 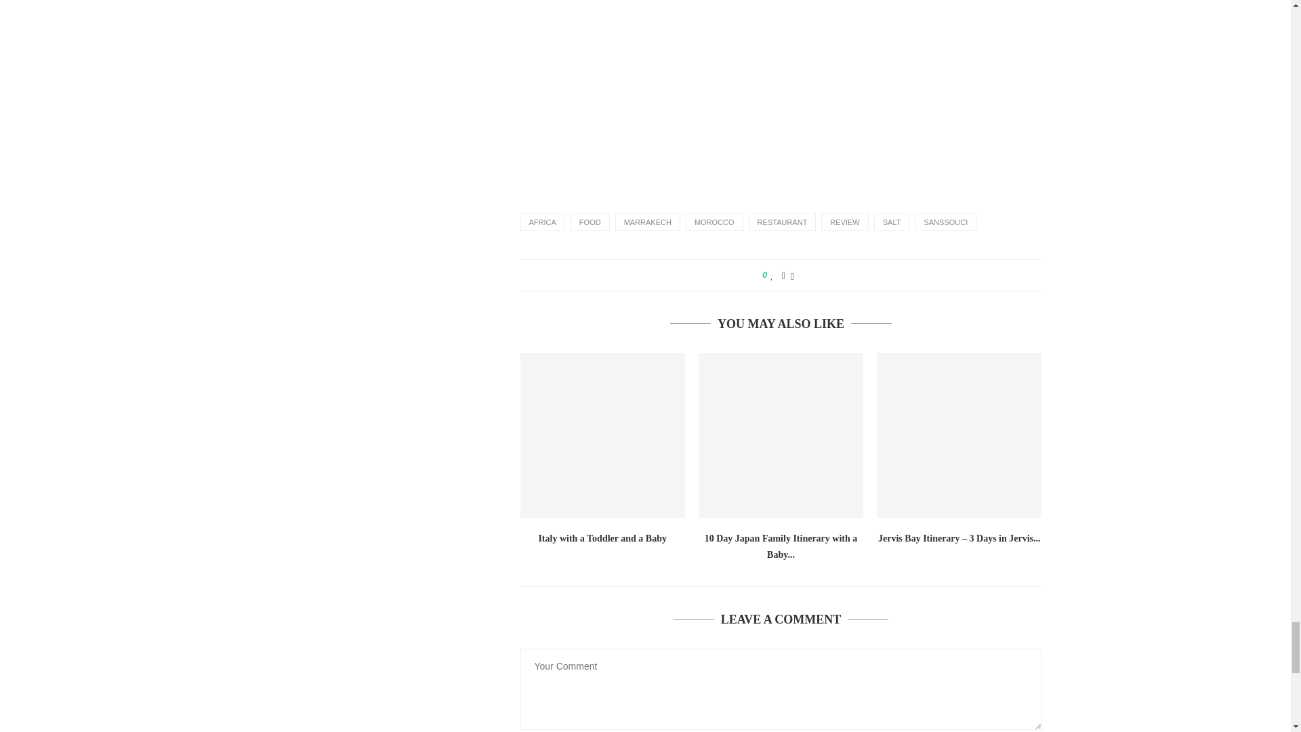 What do you see at coordinates (781, 89) in the screenshot?
I see `A Lovely Planet - Salt - Sanssouci Collection - Marrakech ` at bounding box center [781, 89].